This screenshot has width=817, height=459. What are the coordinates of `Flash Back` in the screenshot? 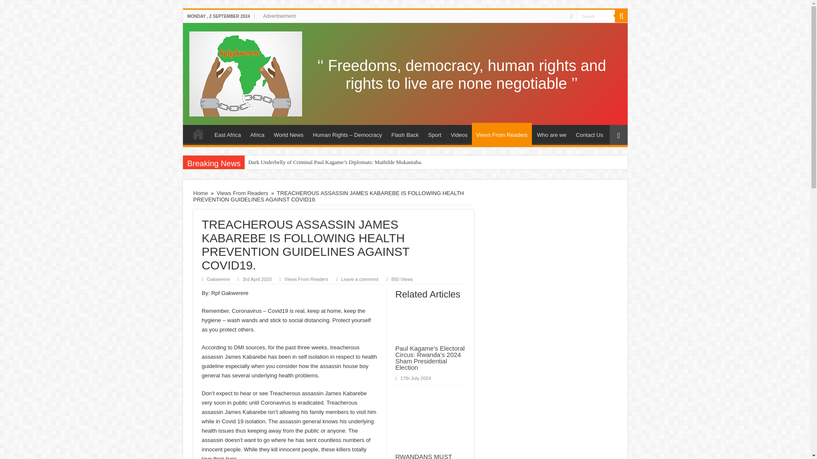 It's located at (405, 133).